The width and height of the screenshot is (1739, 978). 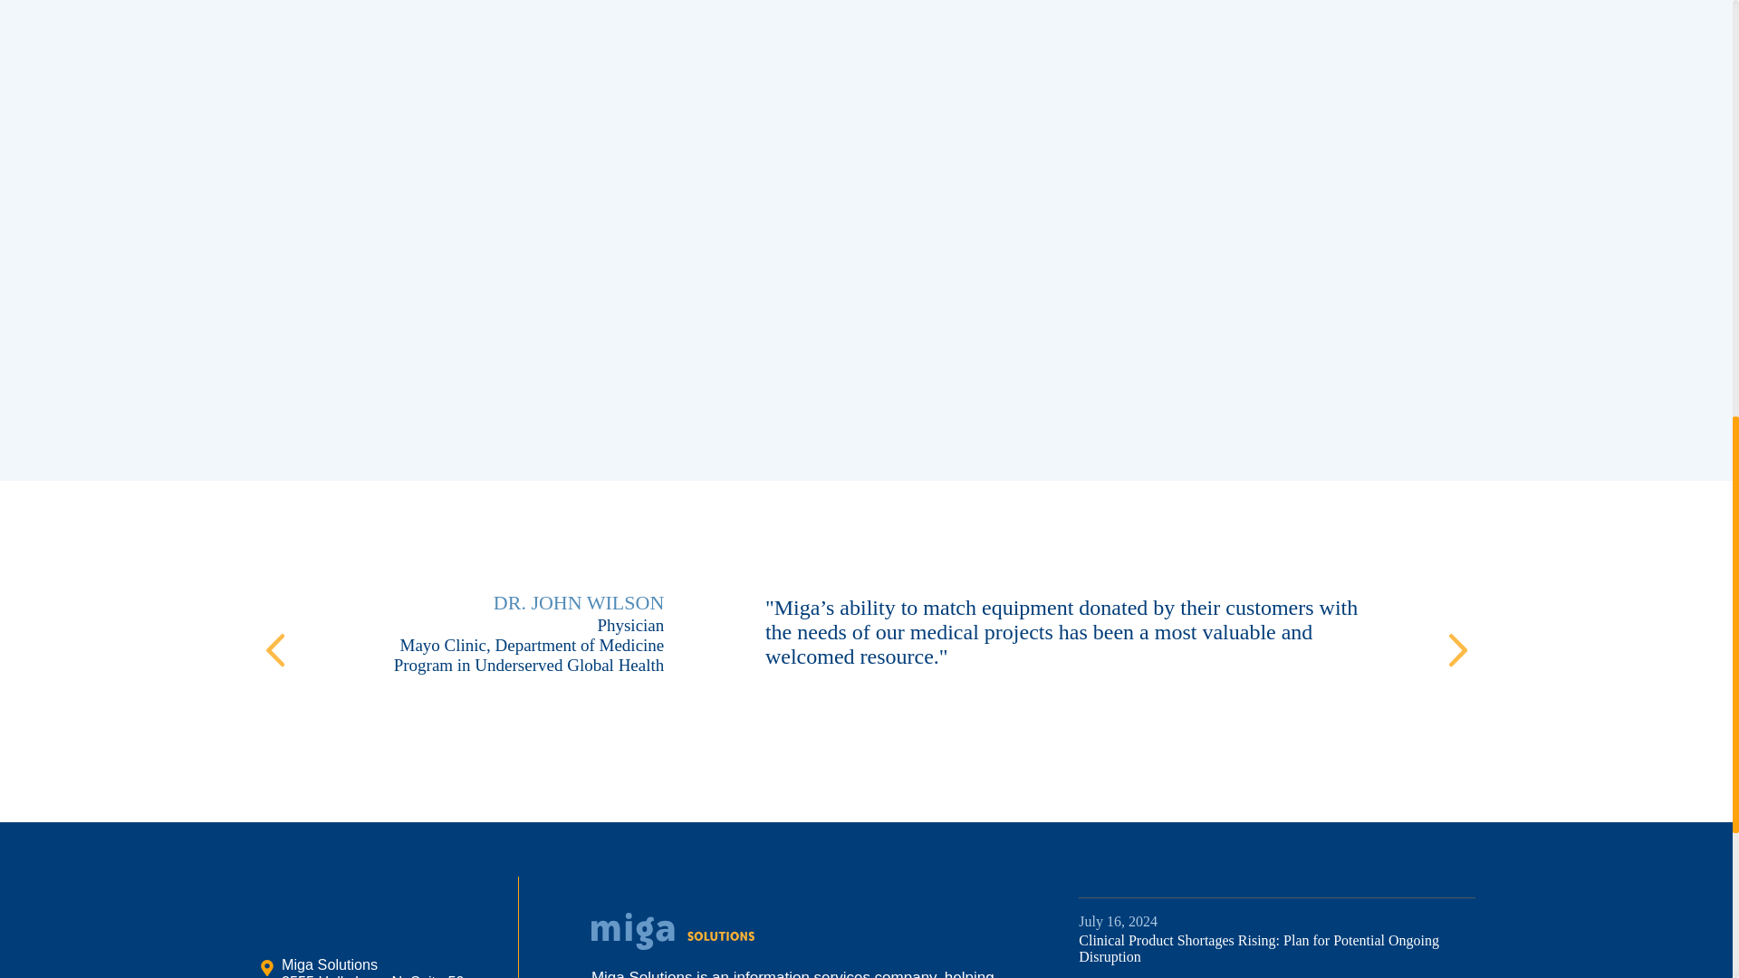 What do you see at coordinates (672, 931) in the screenshot?
I see `logo-foot` at bounding box center [672, 931].